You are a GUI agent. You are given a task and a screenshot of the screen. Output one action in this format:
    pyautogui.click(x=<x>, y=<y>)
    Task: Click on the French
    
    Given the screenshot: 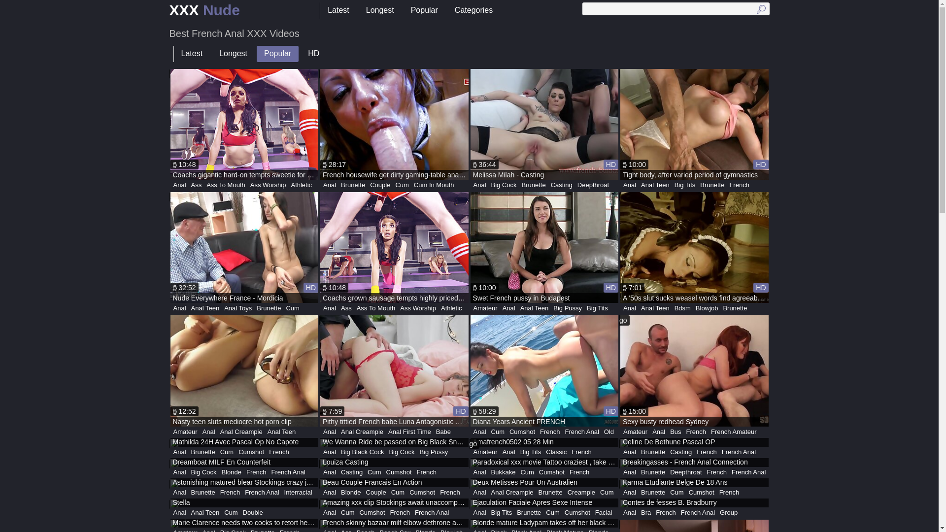 What is the action you would take?
    pyautogui.click(x=230, y=493)
    